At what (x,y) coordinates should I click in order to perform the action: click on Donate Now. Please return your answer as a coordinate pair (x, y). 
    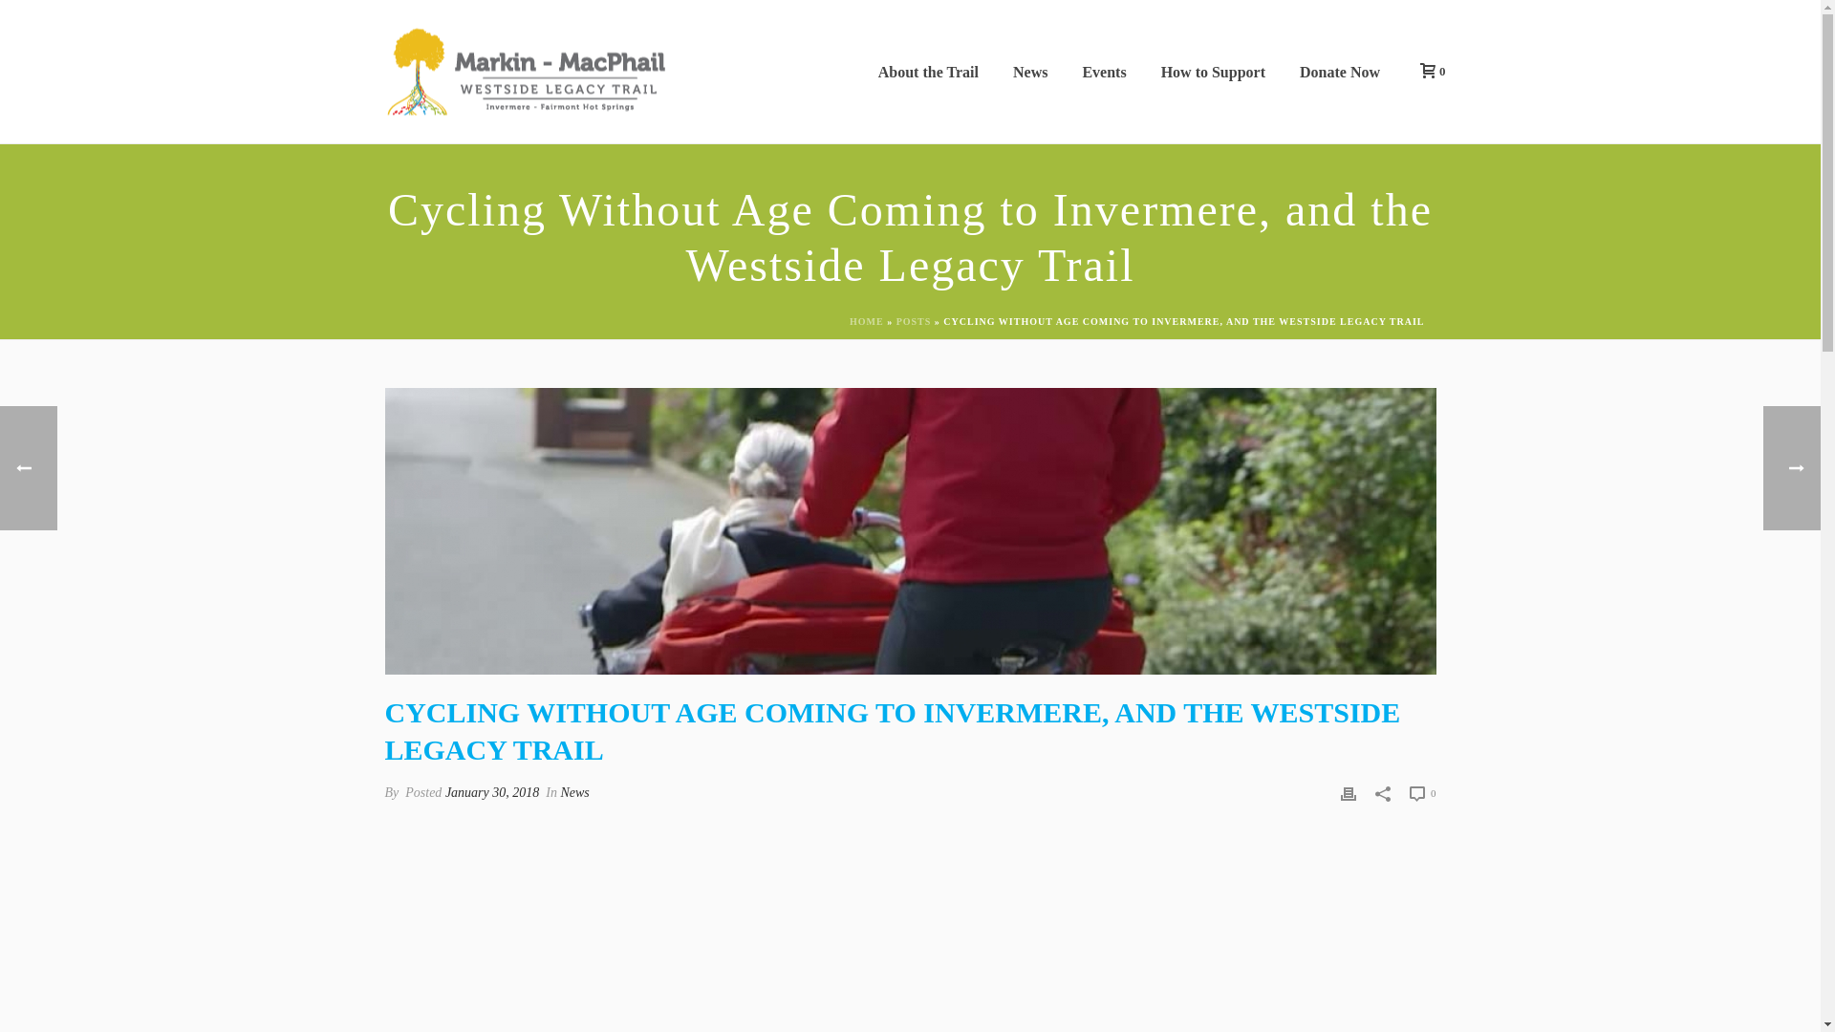
    Looking at the image, I should click on (1340, 72).